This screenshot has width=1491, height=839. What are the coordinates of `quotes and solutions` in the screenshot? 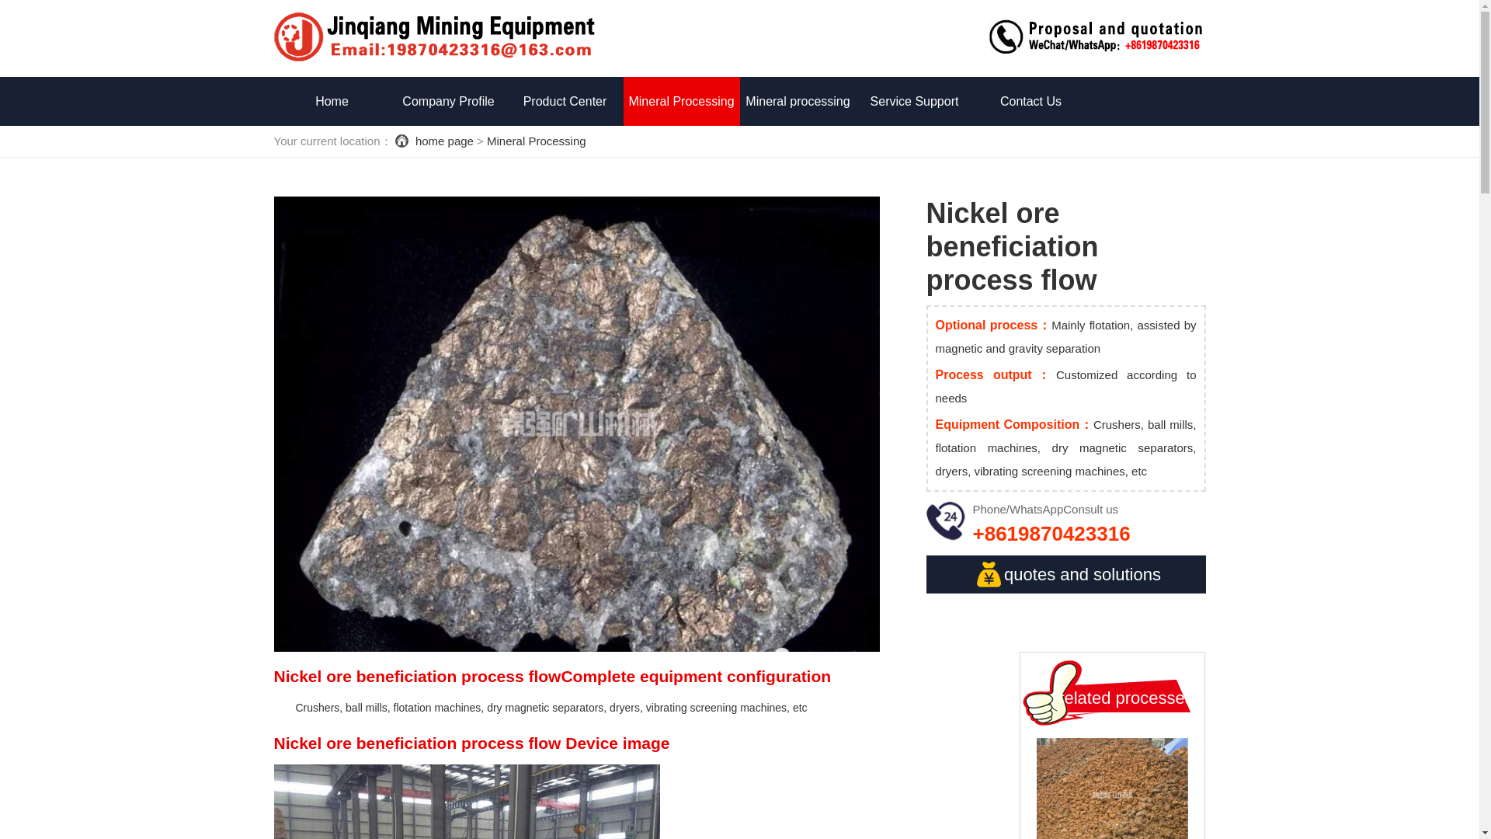 It's located at (1065, 573).